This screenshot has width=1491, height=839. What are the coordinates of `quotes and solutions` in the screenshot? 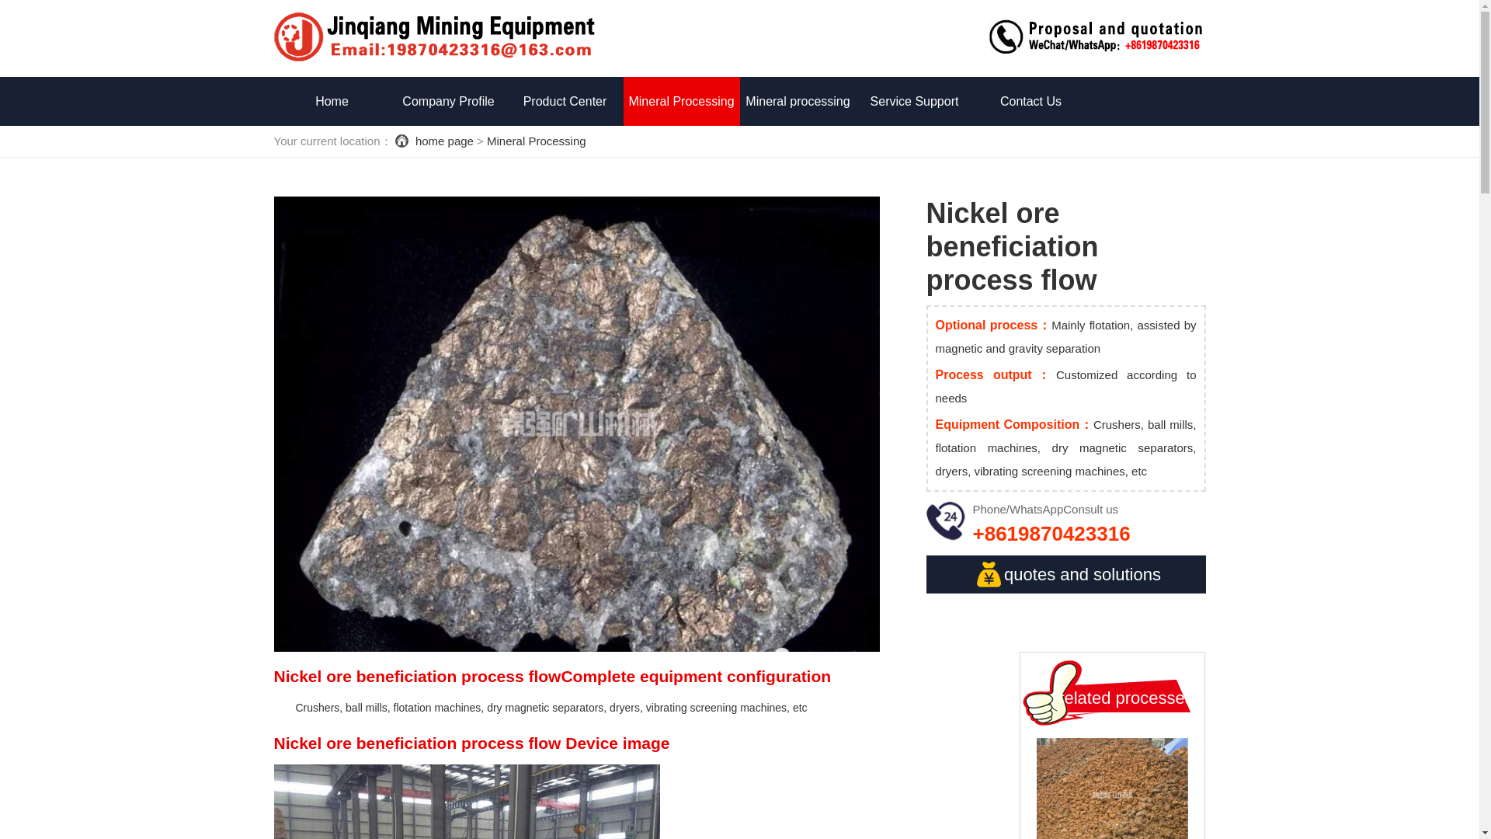 It's located at (1065, 573).